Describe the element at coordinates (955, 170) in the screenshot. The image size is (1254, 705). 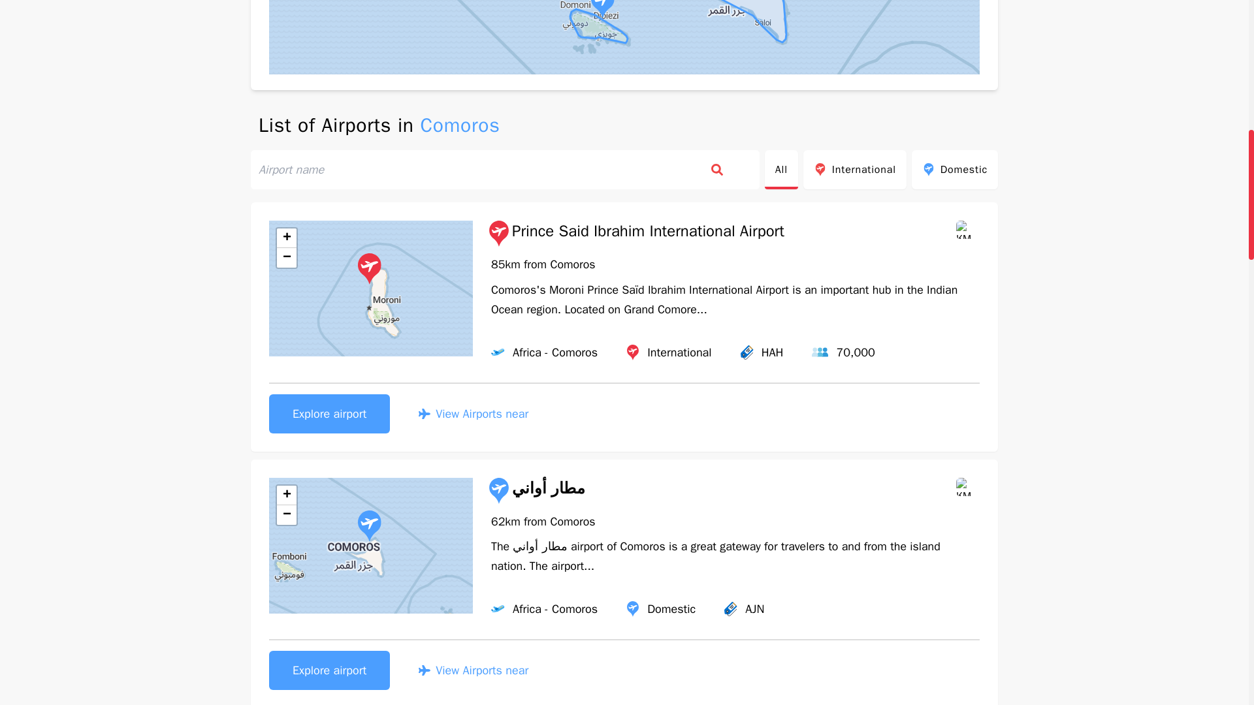
I see `Domestic` at that location.